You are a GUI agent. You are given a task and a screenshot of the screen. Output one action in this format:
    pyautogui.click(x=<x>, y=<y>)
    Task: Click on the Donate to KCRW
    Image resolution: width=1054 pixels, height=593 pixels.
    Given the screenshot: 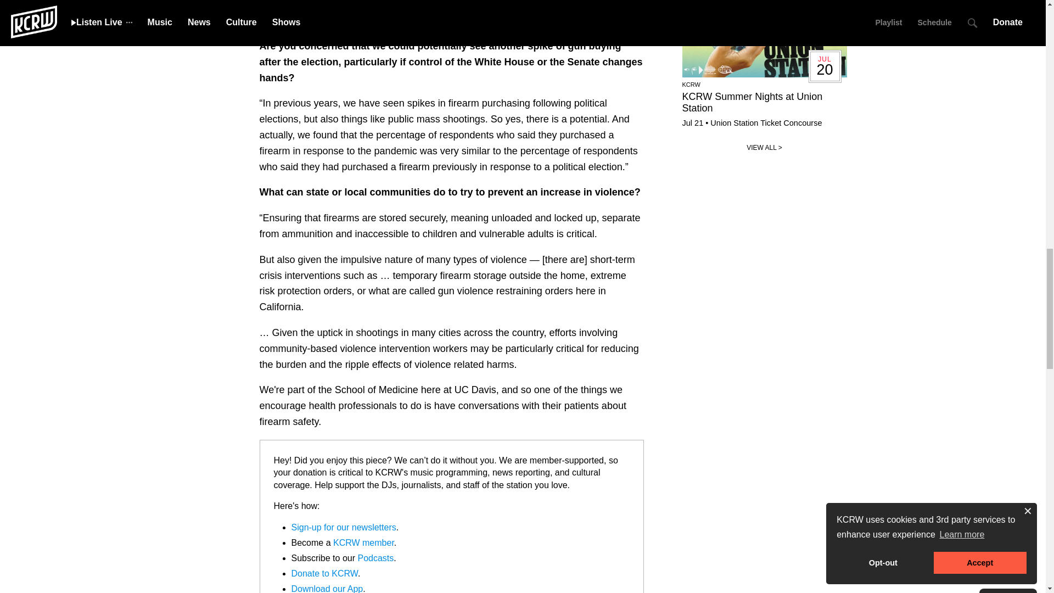 What is the action you would take?
    pyautogui.click(x=324, y=573)
    